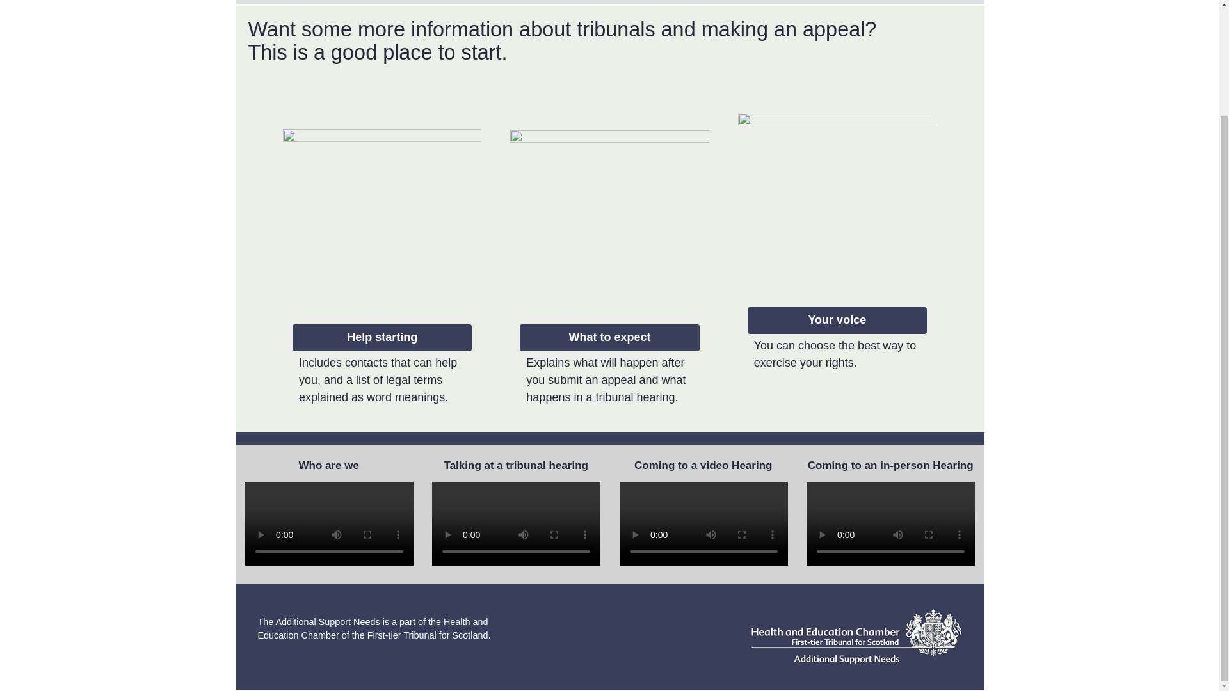 This screenshot has width=1229, height=691. What do you see at coordinates (609, 337) in the screenshot?
I see `What to expect` at bounding box center [609, 337].